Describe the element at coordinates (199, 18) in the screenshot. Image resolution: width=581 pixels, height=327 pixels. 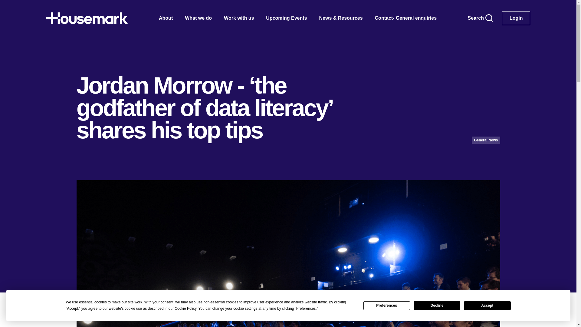
I see `What we do` at that location.